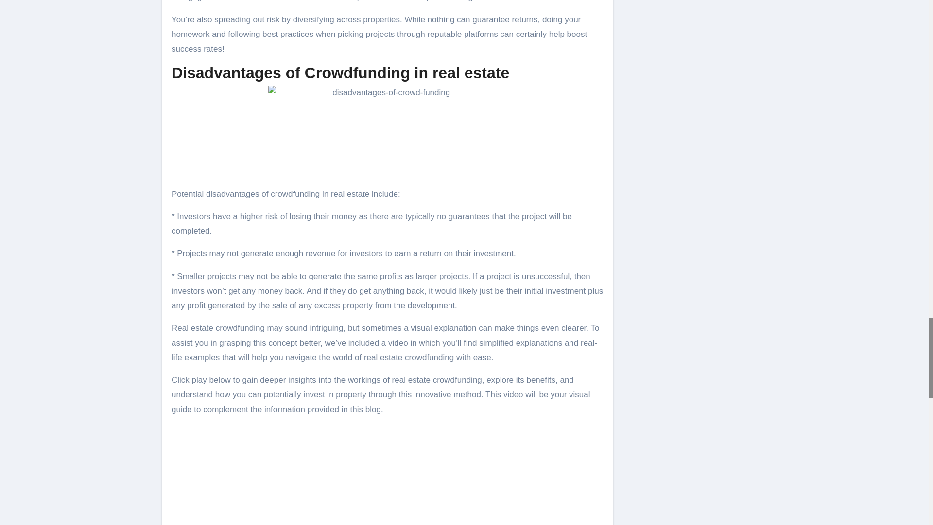  Describe the element at coordinates (387, 474) in the screenshot. I see `YouTube video player` at that location.